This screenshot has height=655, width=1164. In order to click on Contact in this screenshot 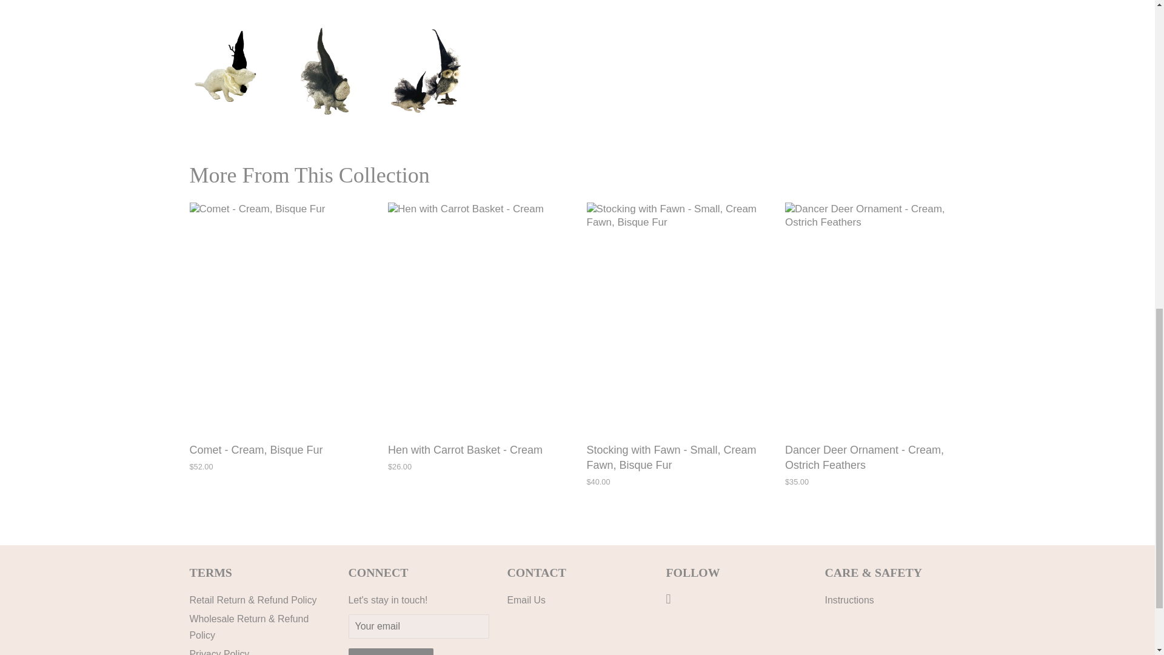, I will do `click(518, 599)`.